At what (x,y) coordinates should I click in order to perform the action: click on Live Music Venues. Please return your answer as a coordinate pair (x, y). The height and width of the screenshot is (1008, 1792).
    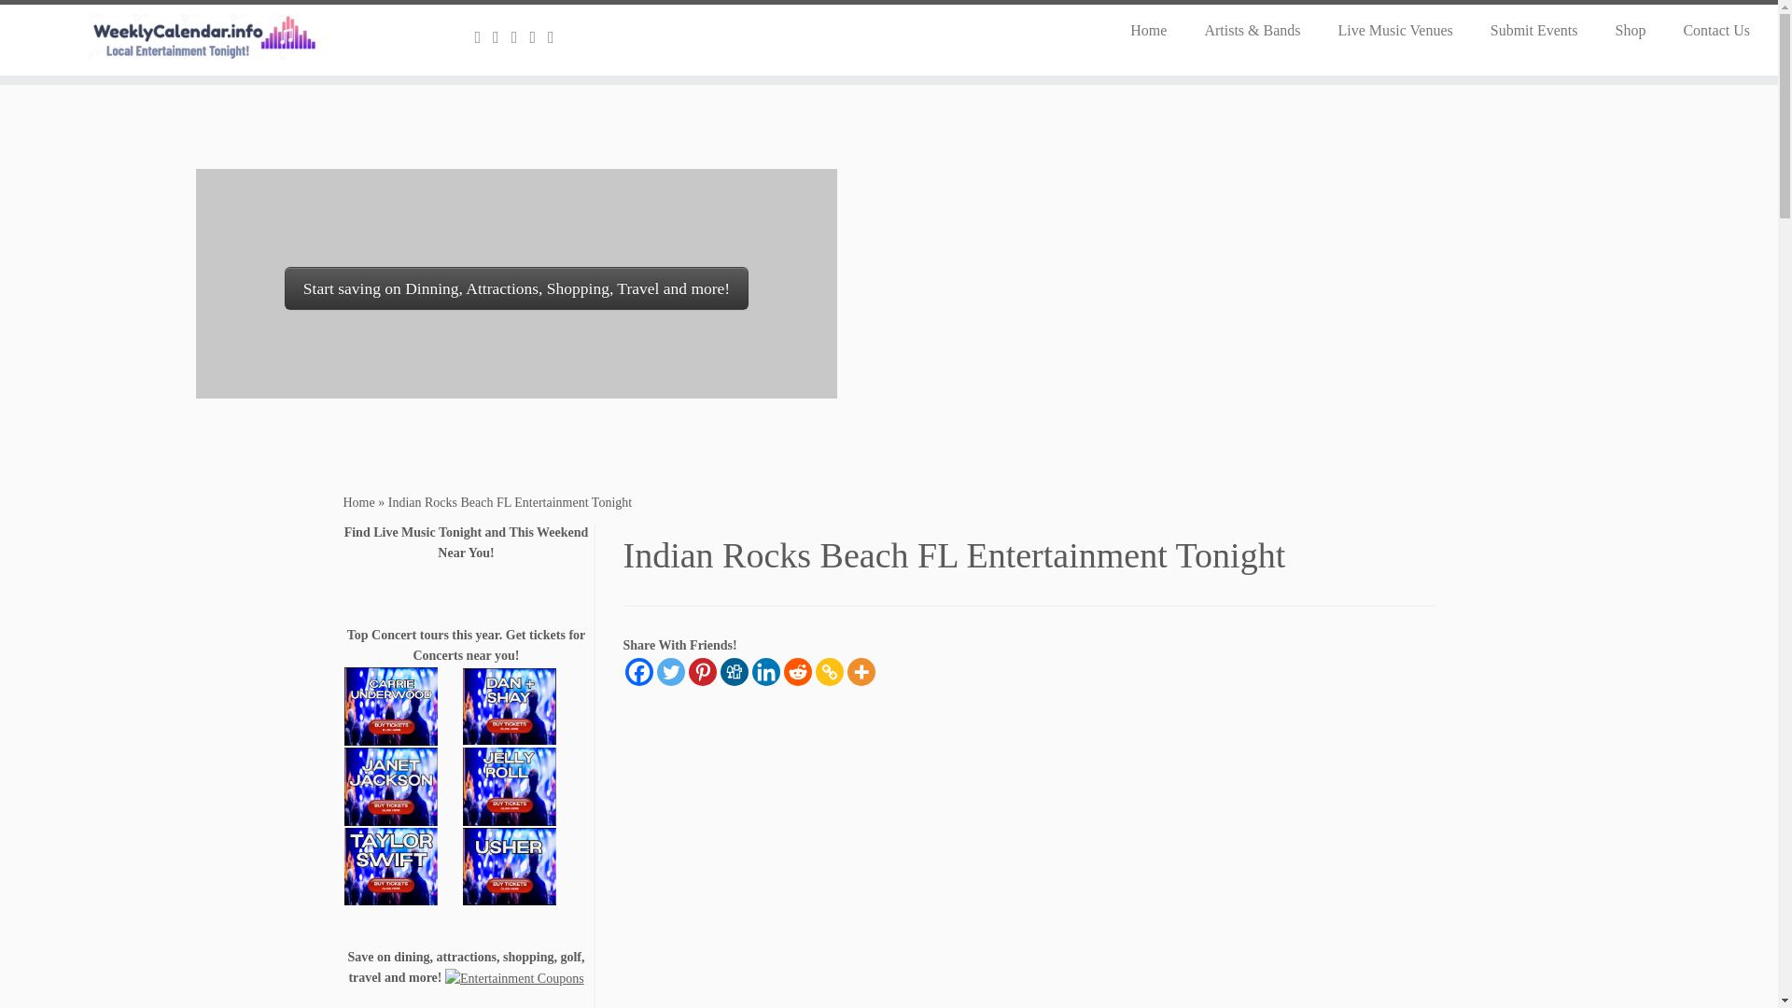
    Looking at the image, I should click on (1394, 30).